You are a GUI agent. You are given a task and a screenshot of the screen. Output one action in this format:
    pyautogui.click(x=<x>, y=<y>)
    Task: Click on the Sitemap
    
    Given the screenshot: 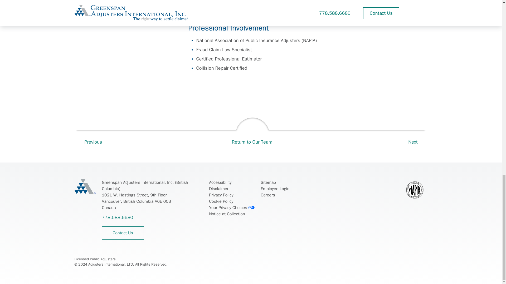 What is the action you would take?
    pyautogui.click(x=268, y=182)
    